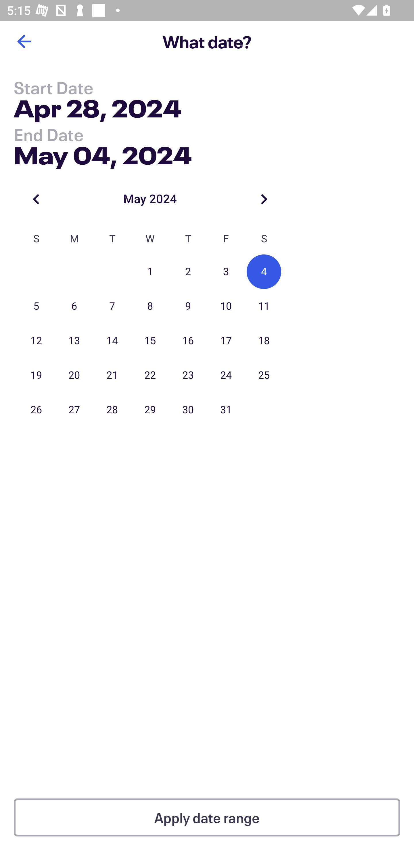 The image size is (414, 852). I want to click on Previous month, so click(36, 199).